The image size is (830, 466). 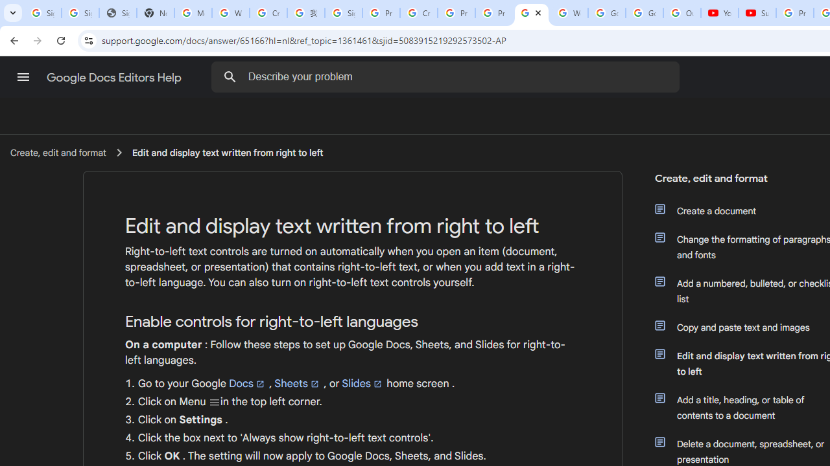 What do you see at coordinates (58, 152) in the screenshot?
I see `Create, edit and format` at bounding box center [58, 152].